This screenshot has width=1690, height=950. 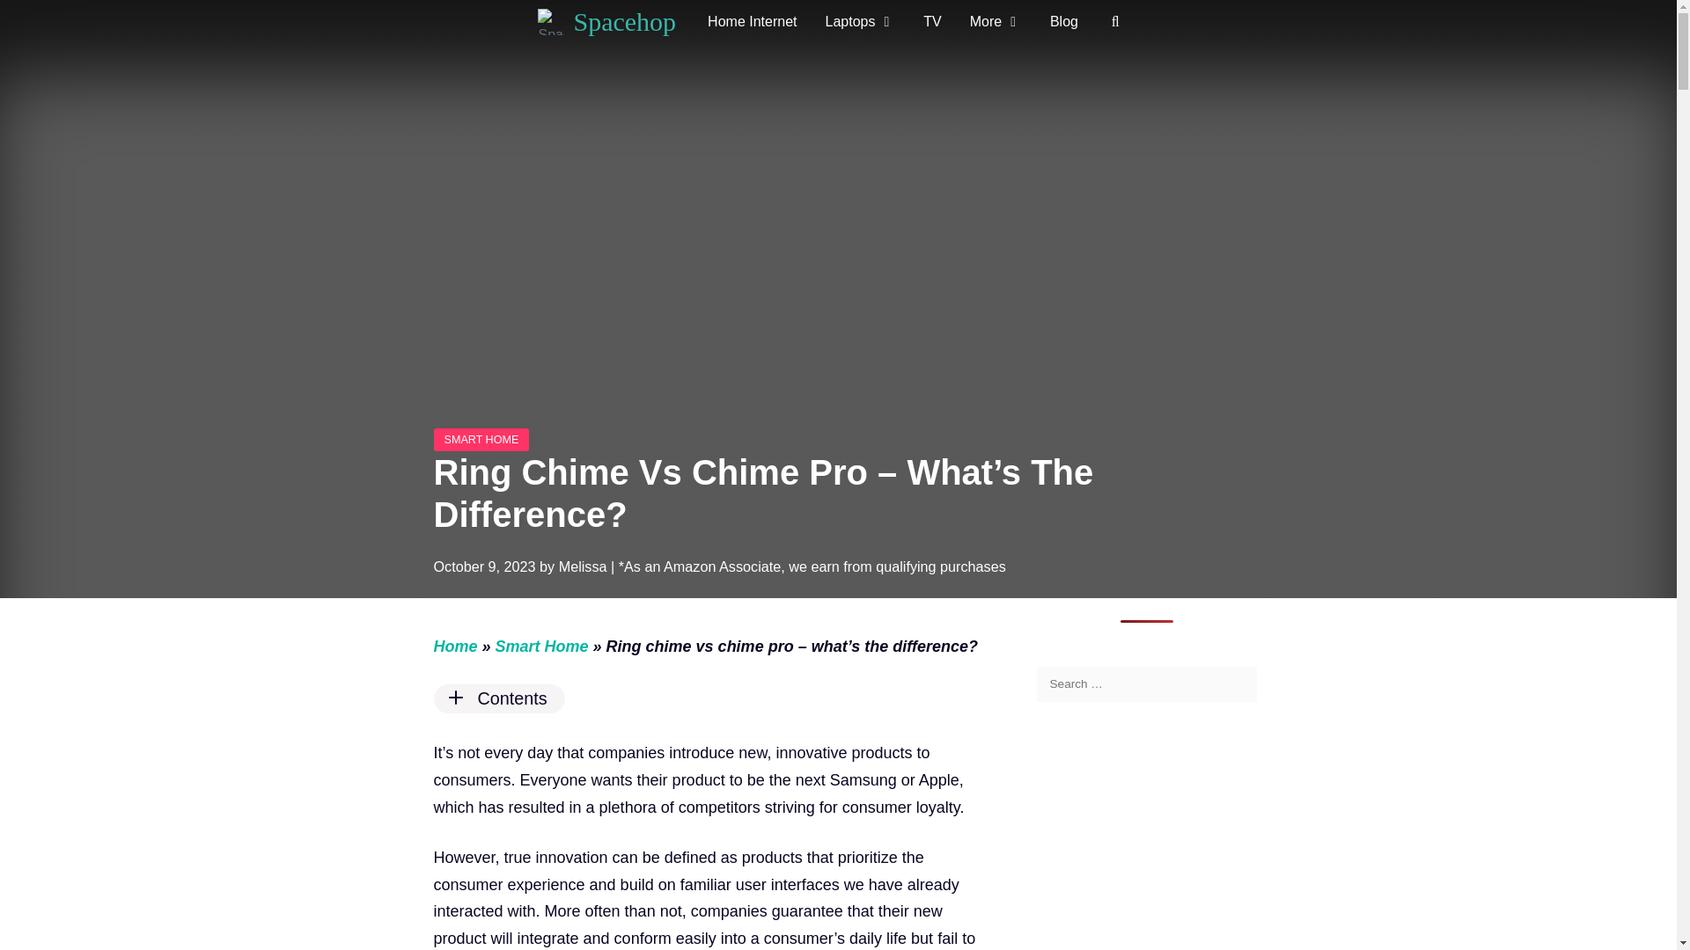 What do you see at coordinates (705, 698) in the screenshot?
I see `Contents` at bounding box center [705, 698].